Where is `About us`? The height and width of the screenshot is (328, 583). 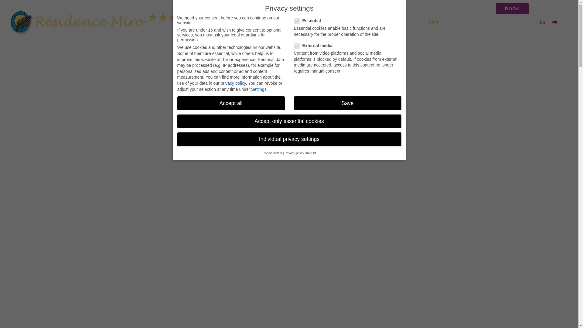
About us is located at coordinates (523, 28).